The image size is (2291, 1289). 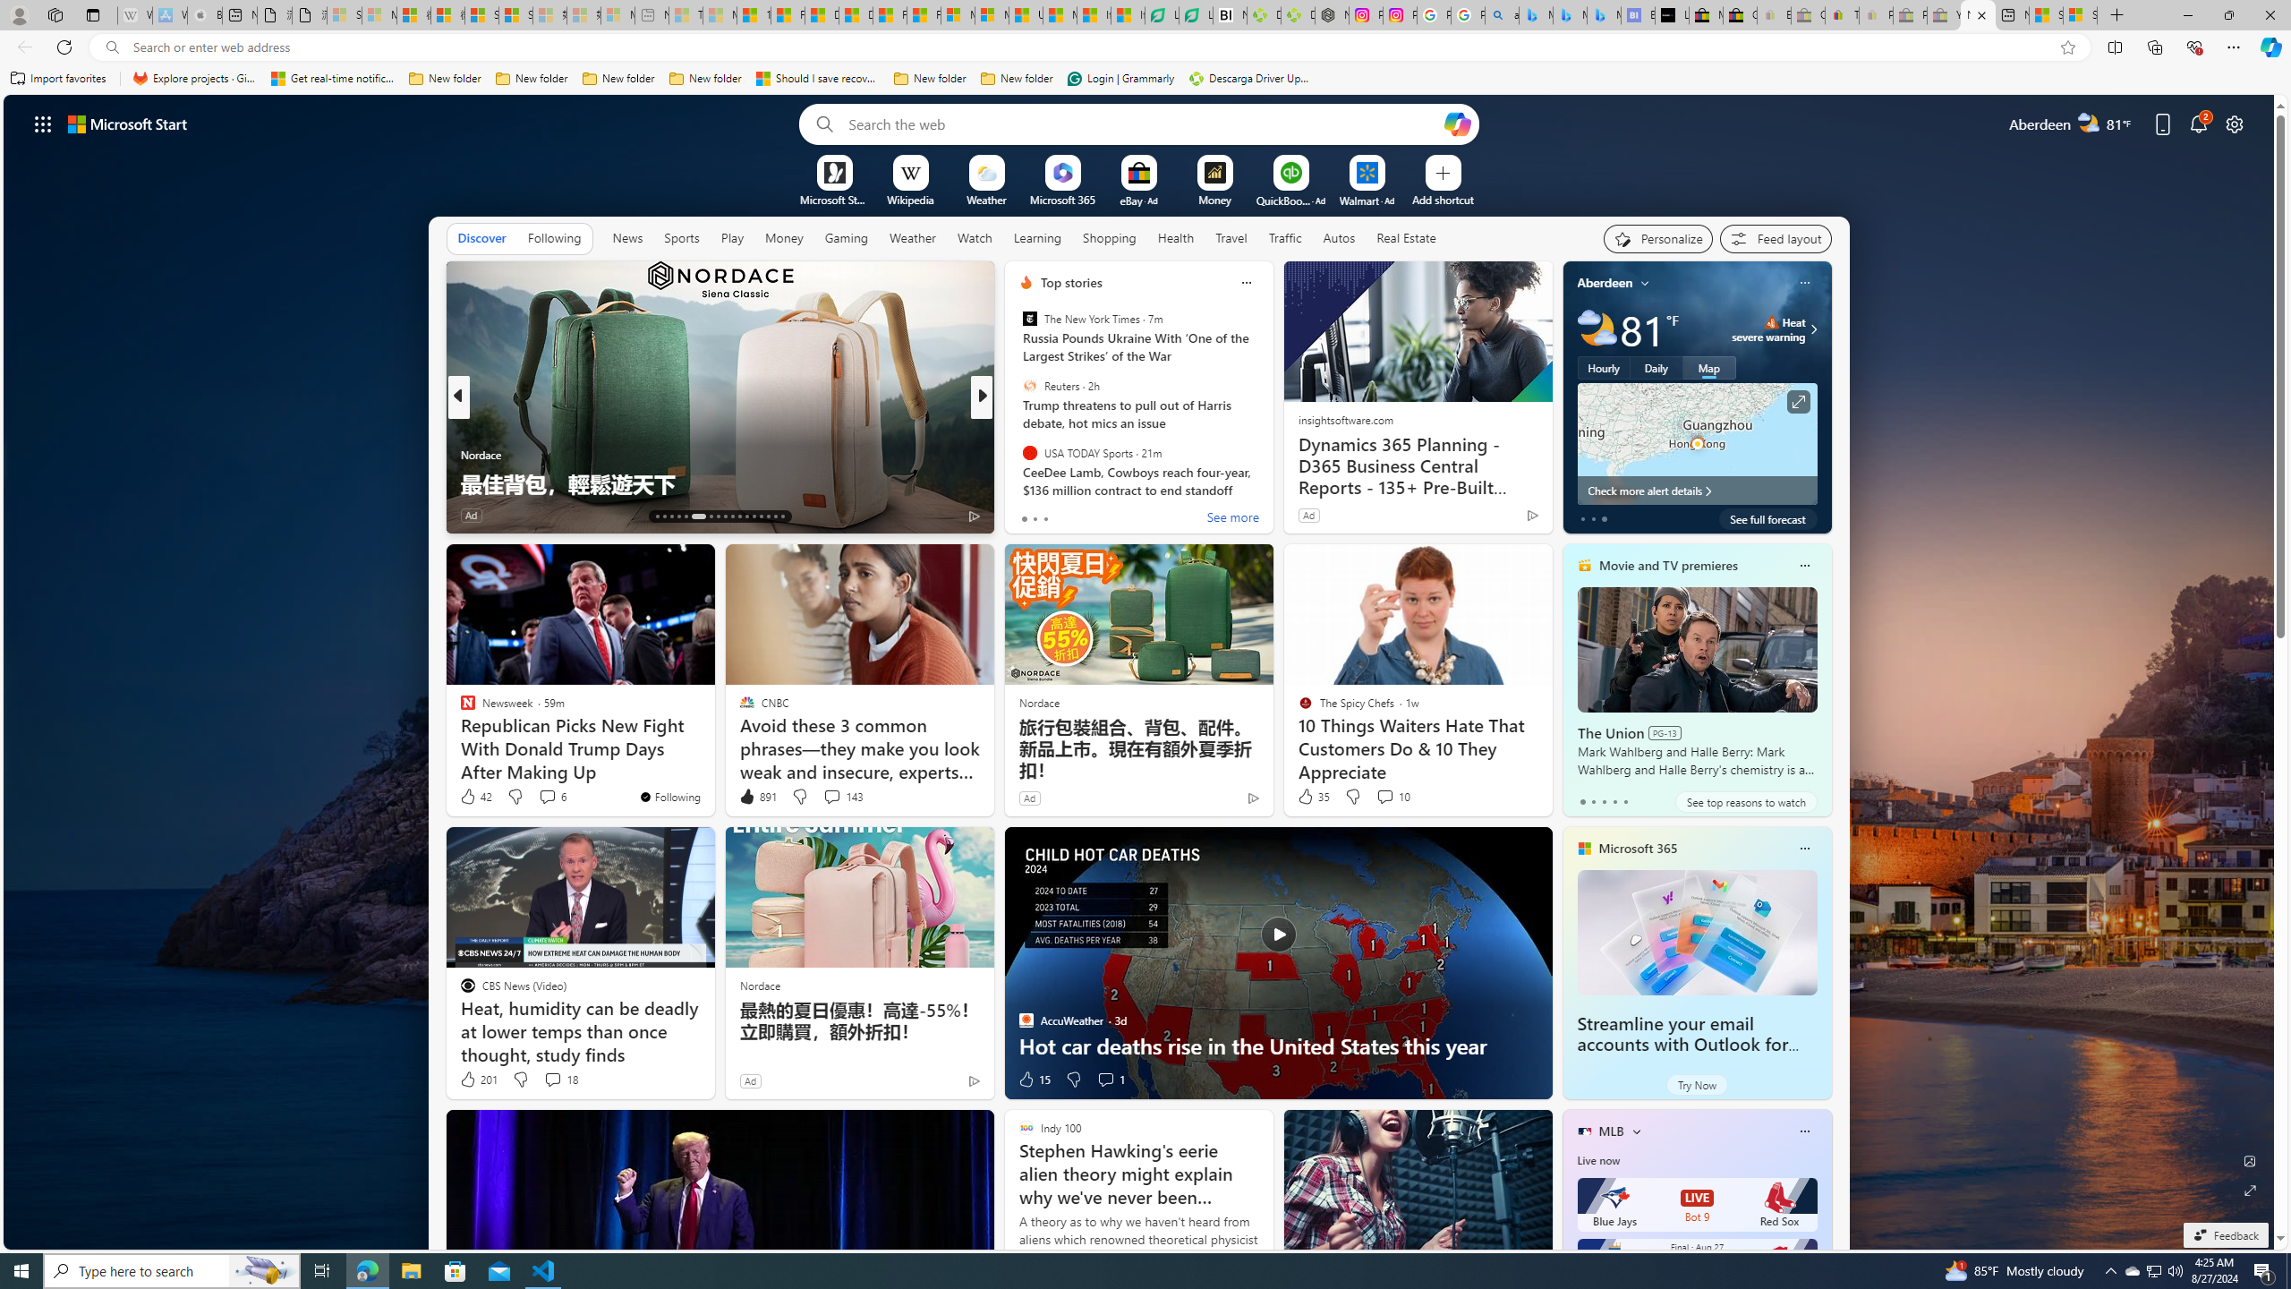 What do you see at coordinates (1709, 367) in the screenshot?
I see `Map` at bounding box center [1709, 367].